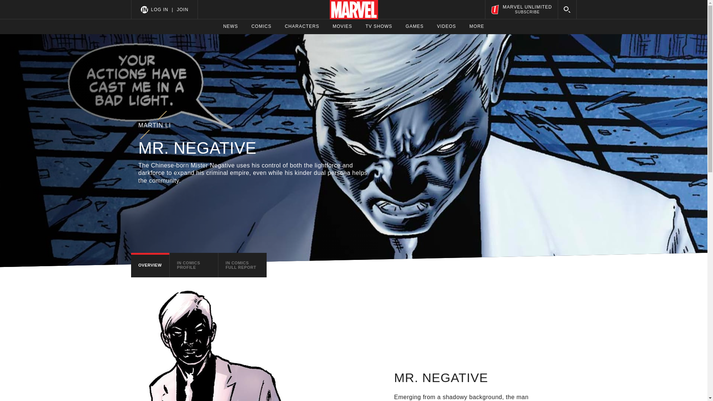 This screenshot has height=401, width=713. What do you see at coordinates (414, 26) in the screenshot?
I see `IN COMICS FULL REPORT` at bounding box center [414, 26].